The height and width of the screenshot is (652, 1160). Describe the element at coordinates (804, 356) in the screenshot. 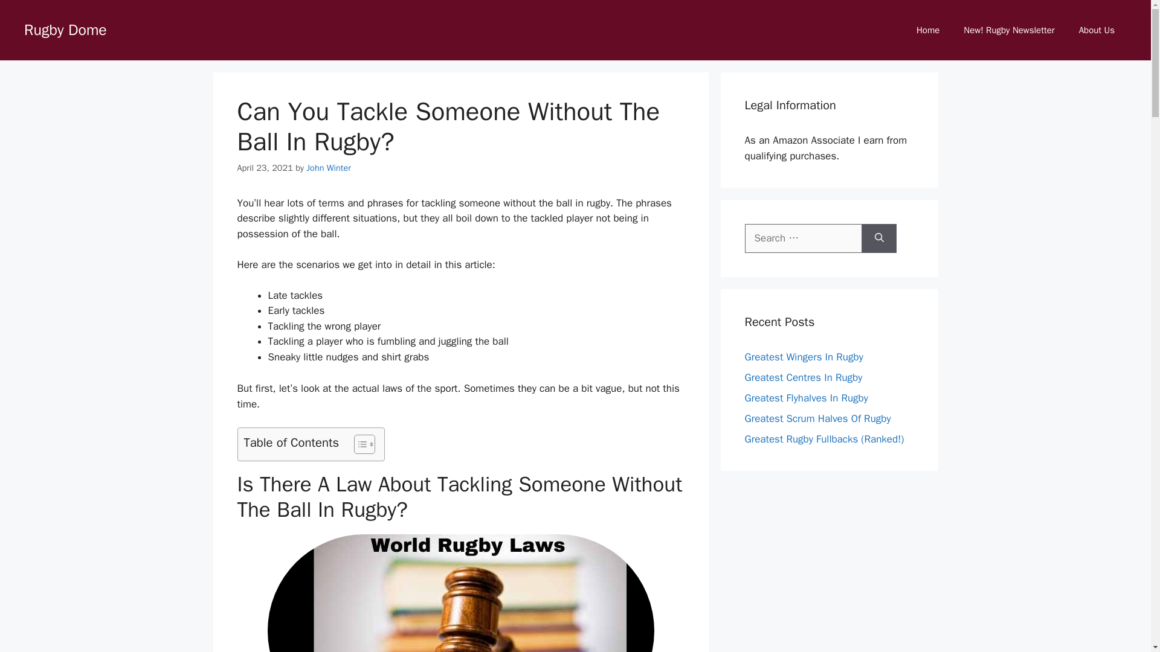

I see `Greatest Wingers In Rugby` at that location.